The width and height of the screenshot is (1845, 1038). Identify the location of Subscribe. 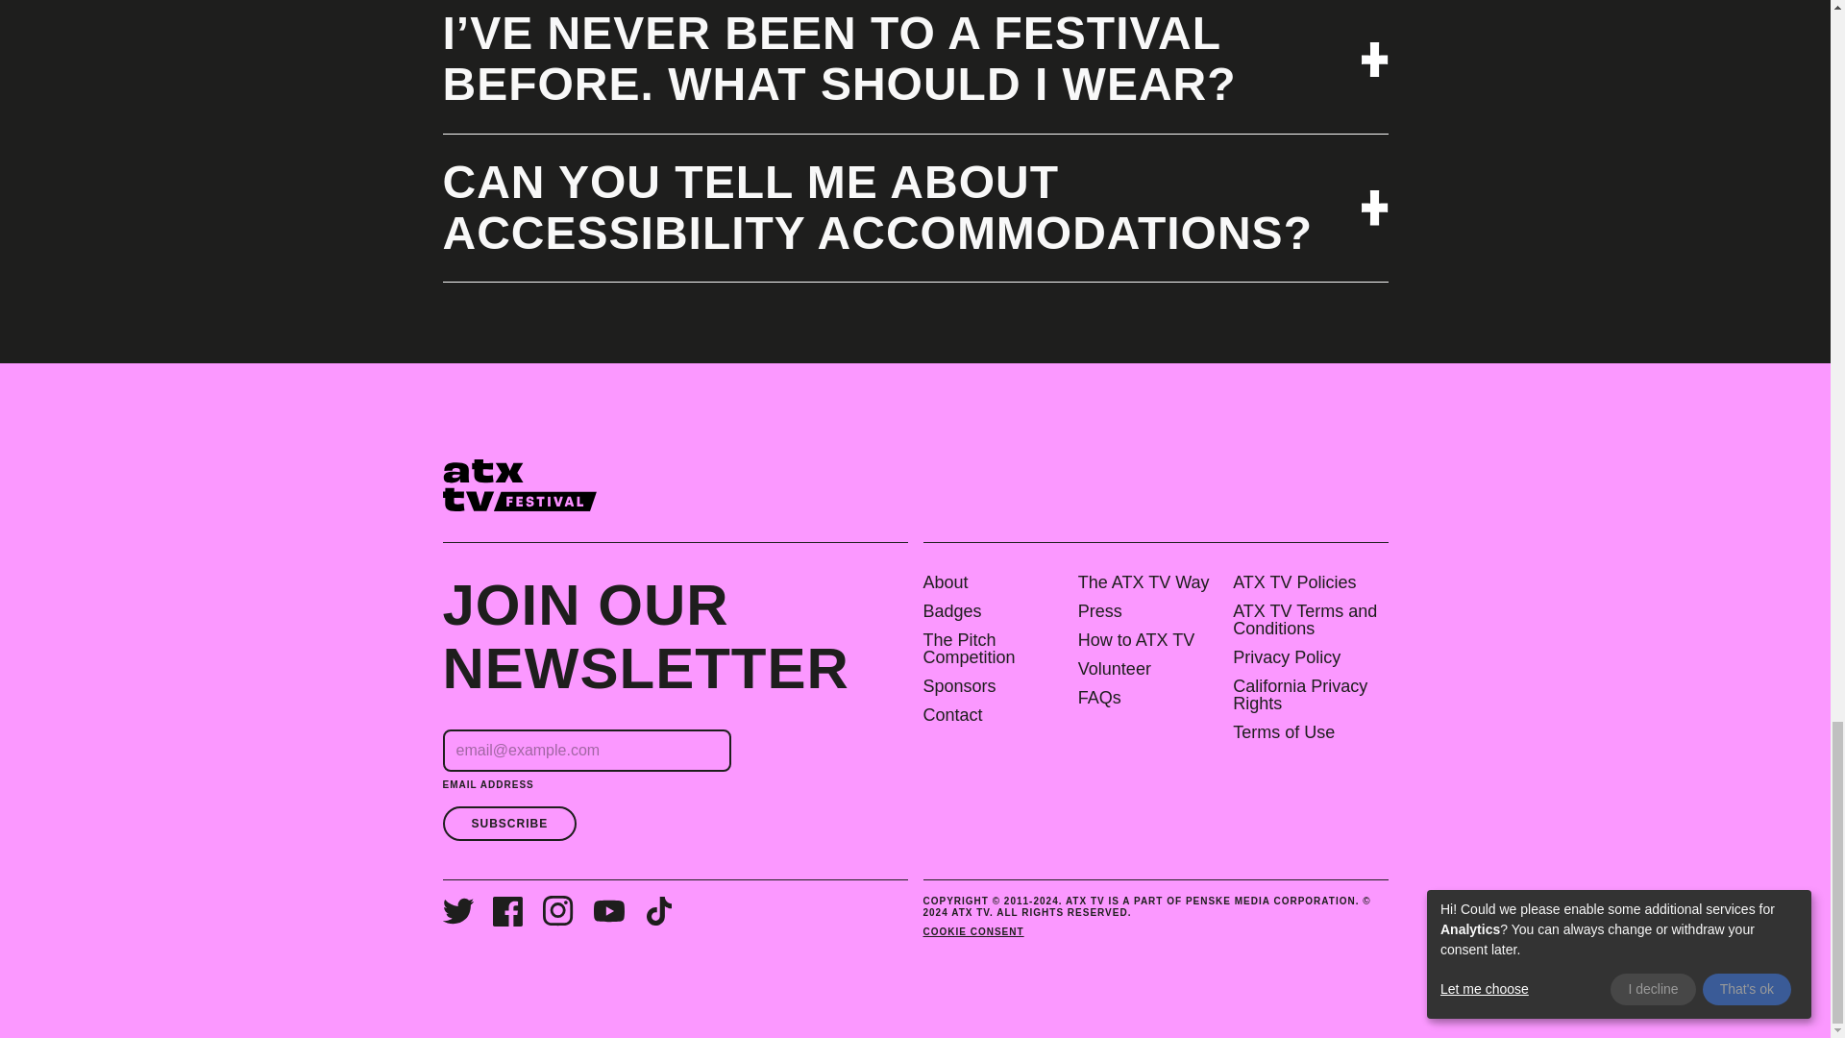
(509, 823).